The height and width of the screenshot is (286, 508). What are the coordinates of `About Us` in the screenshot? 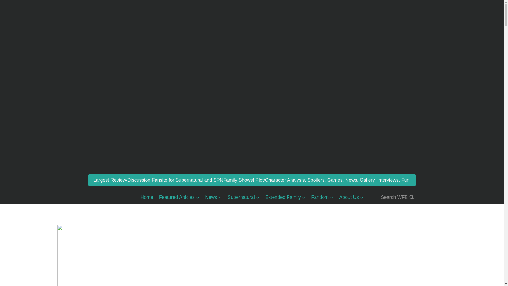 It's located at (351, 197).